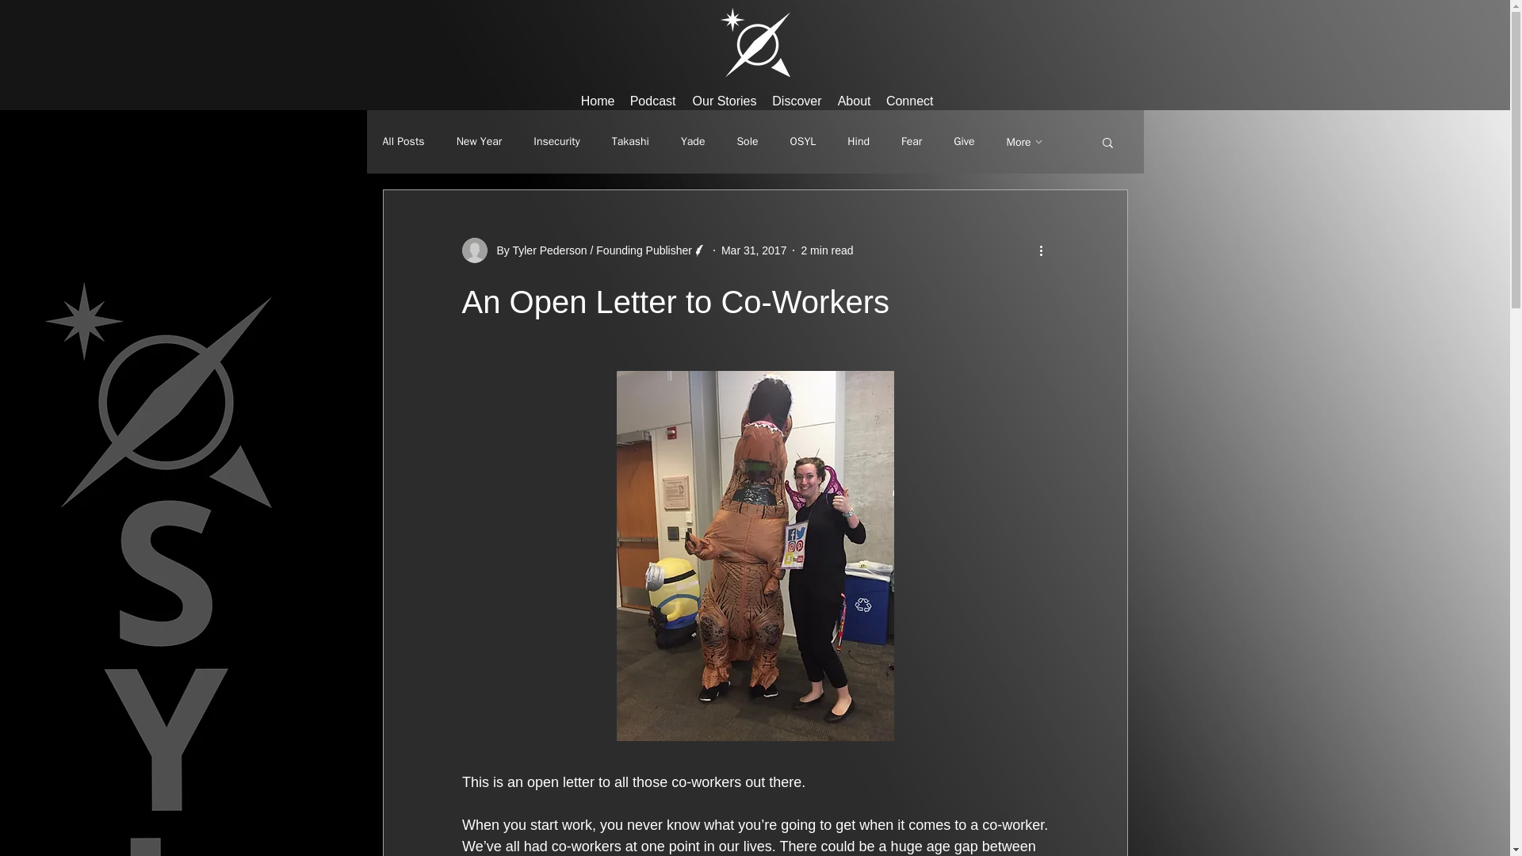 The height and width of the screenshot is (856, 1522). What do you see at coordinates (754, 250) in the screenshot?
I see `Mar 31, 2017` at bounding box center [754, 250].